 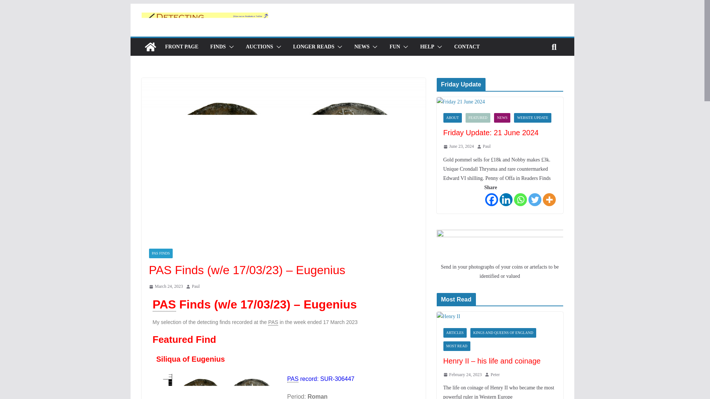 I want to click on Paul, so click(x=195, y=287).